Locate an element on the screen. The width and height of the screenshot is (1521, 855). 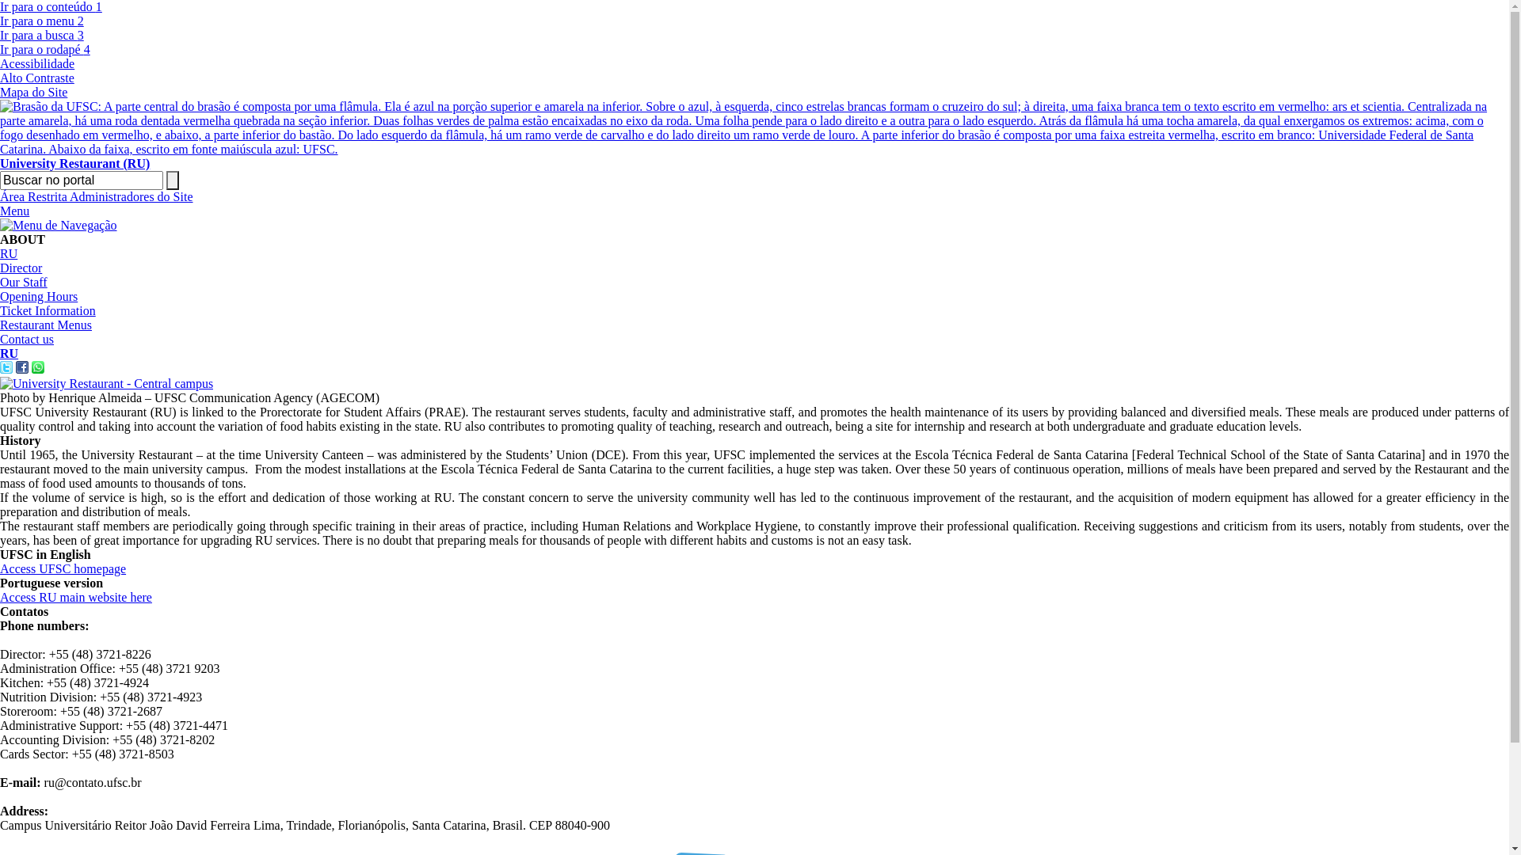
University Restaurant (RU) is located at coordinates (754, 157).